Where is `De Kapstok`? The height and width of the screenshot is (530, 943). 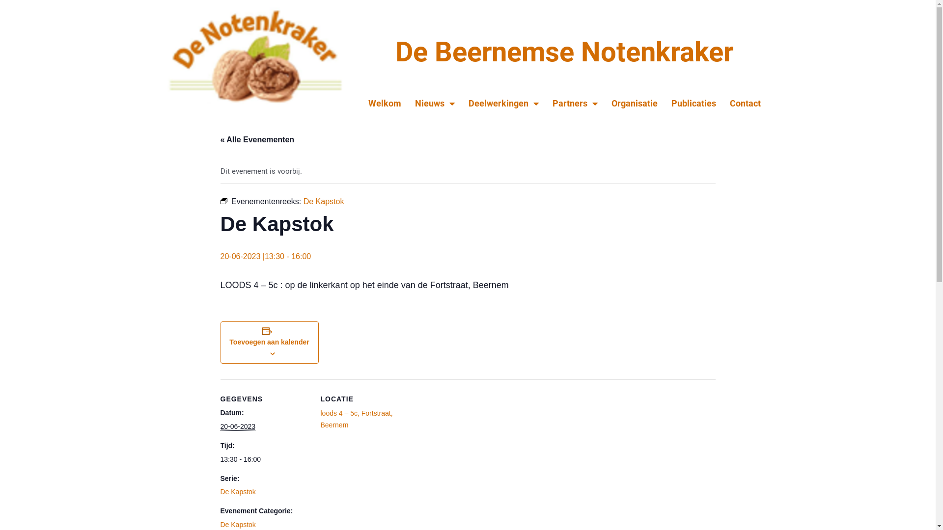
De Kapstok is located at coordinates (238, 492).